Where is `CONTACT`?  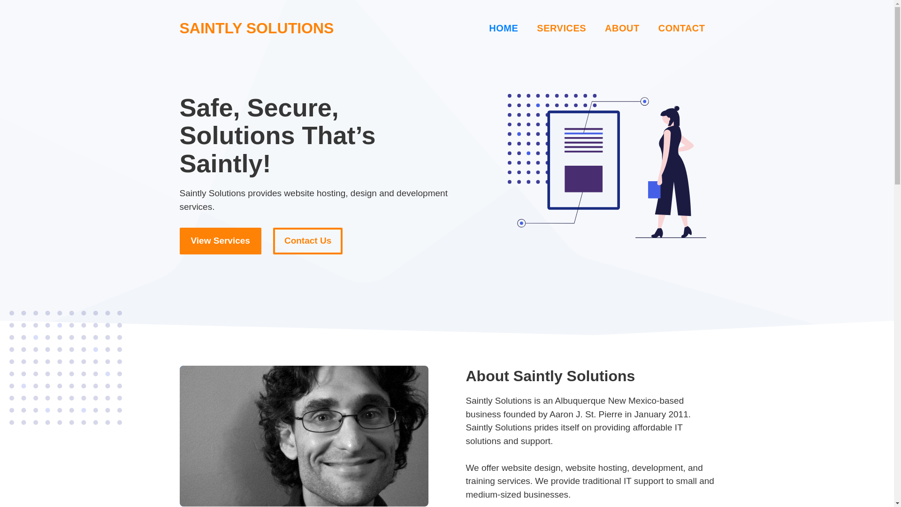 CONTACT is located at coordinates (681, 28).